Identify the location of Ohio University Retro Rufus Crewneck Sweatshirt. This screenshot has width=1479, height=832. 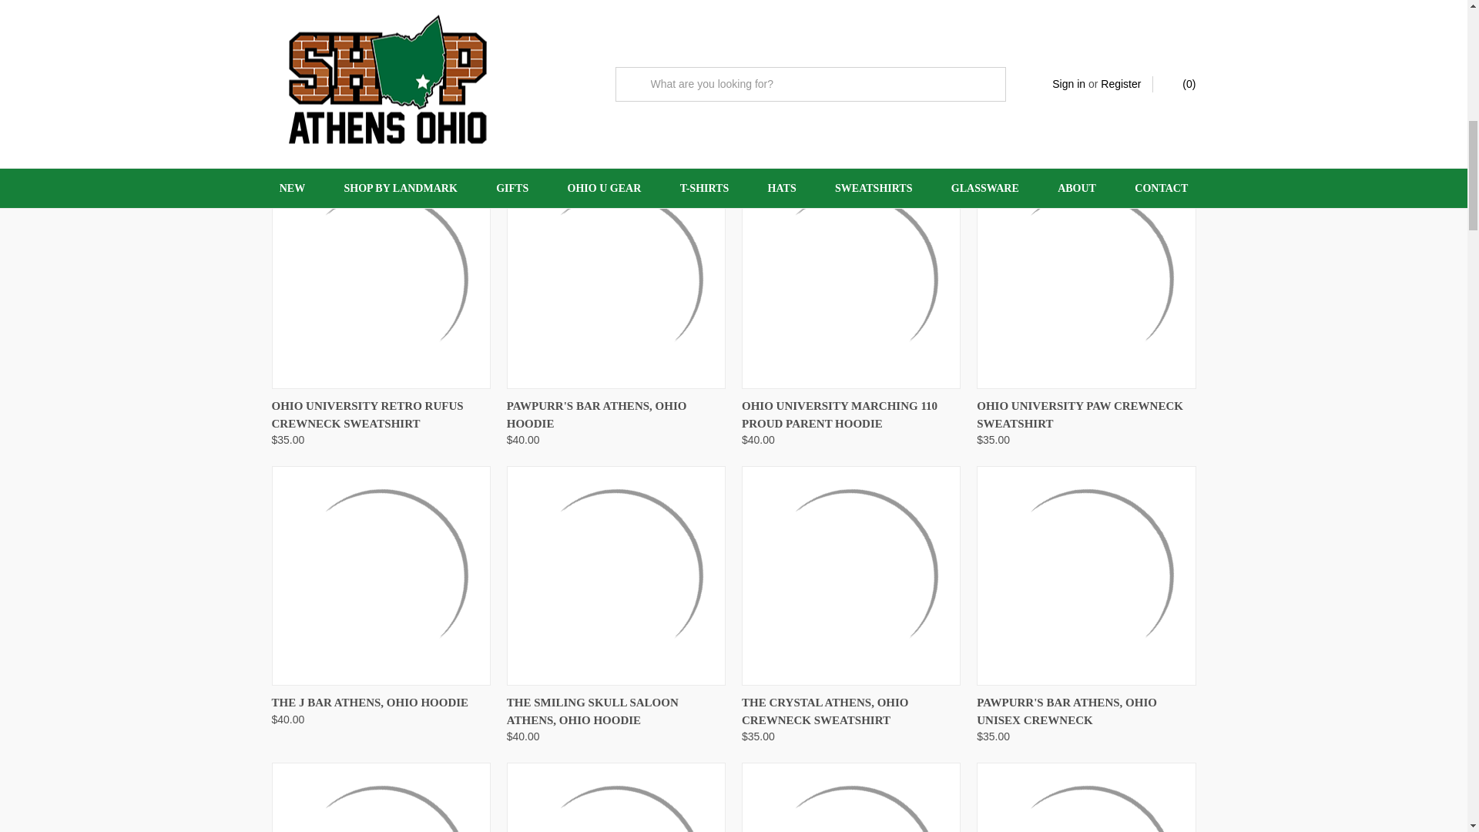
(380, 279).